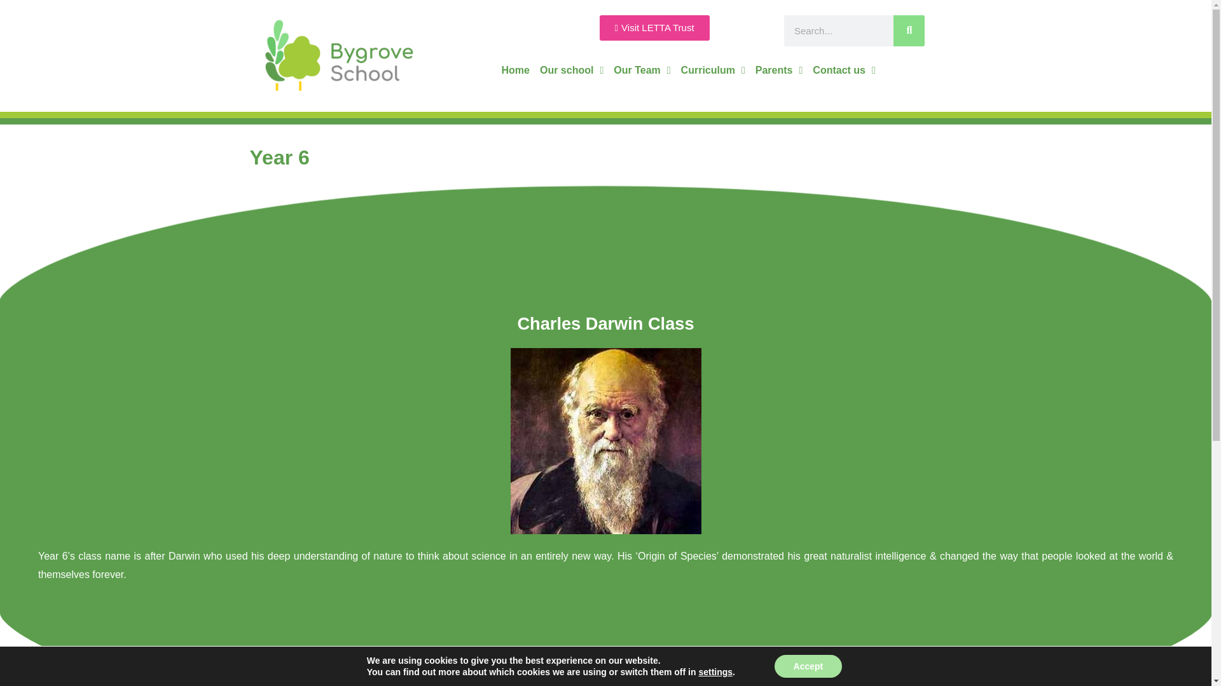 The width and height of the screenshot is (1221, 686). I want to click on Home, so click(515, 70).